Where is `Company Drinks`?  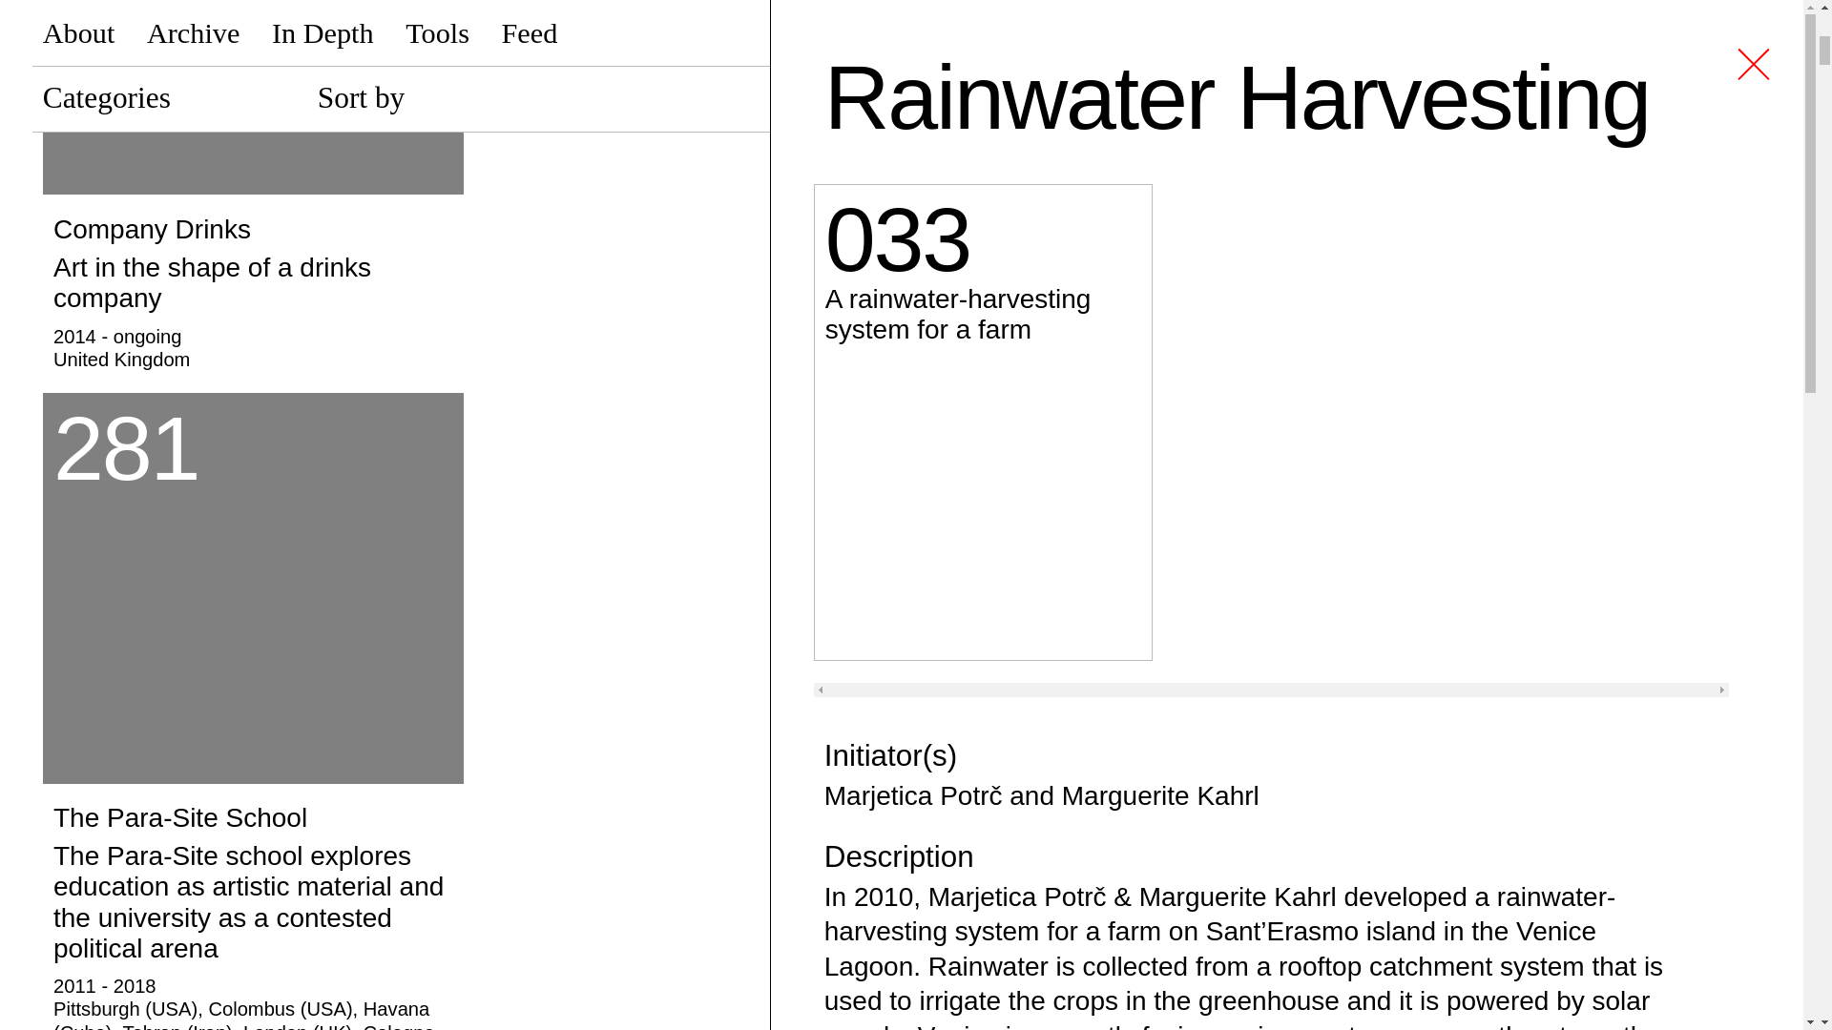 Company Drinks is located at coordinates (252, 288).